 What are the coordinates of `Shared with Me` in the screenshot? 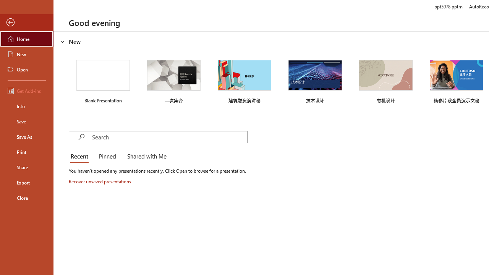 It's located at (145, 157).